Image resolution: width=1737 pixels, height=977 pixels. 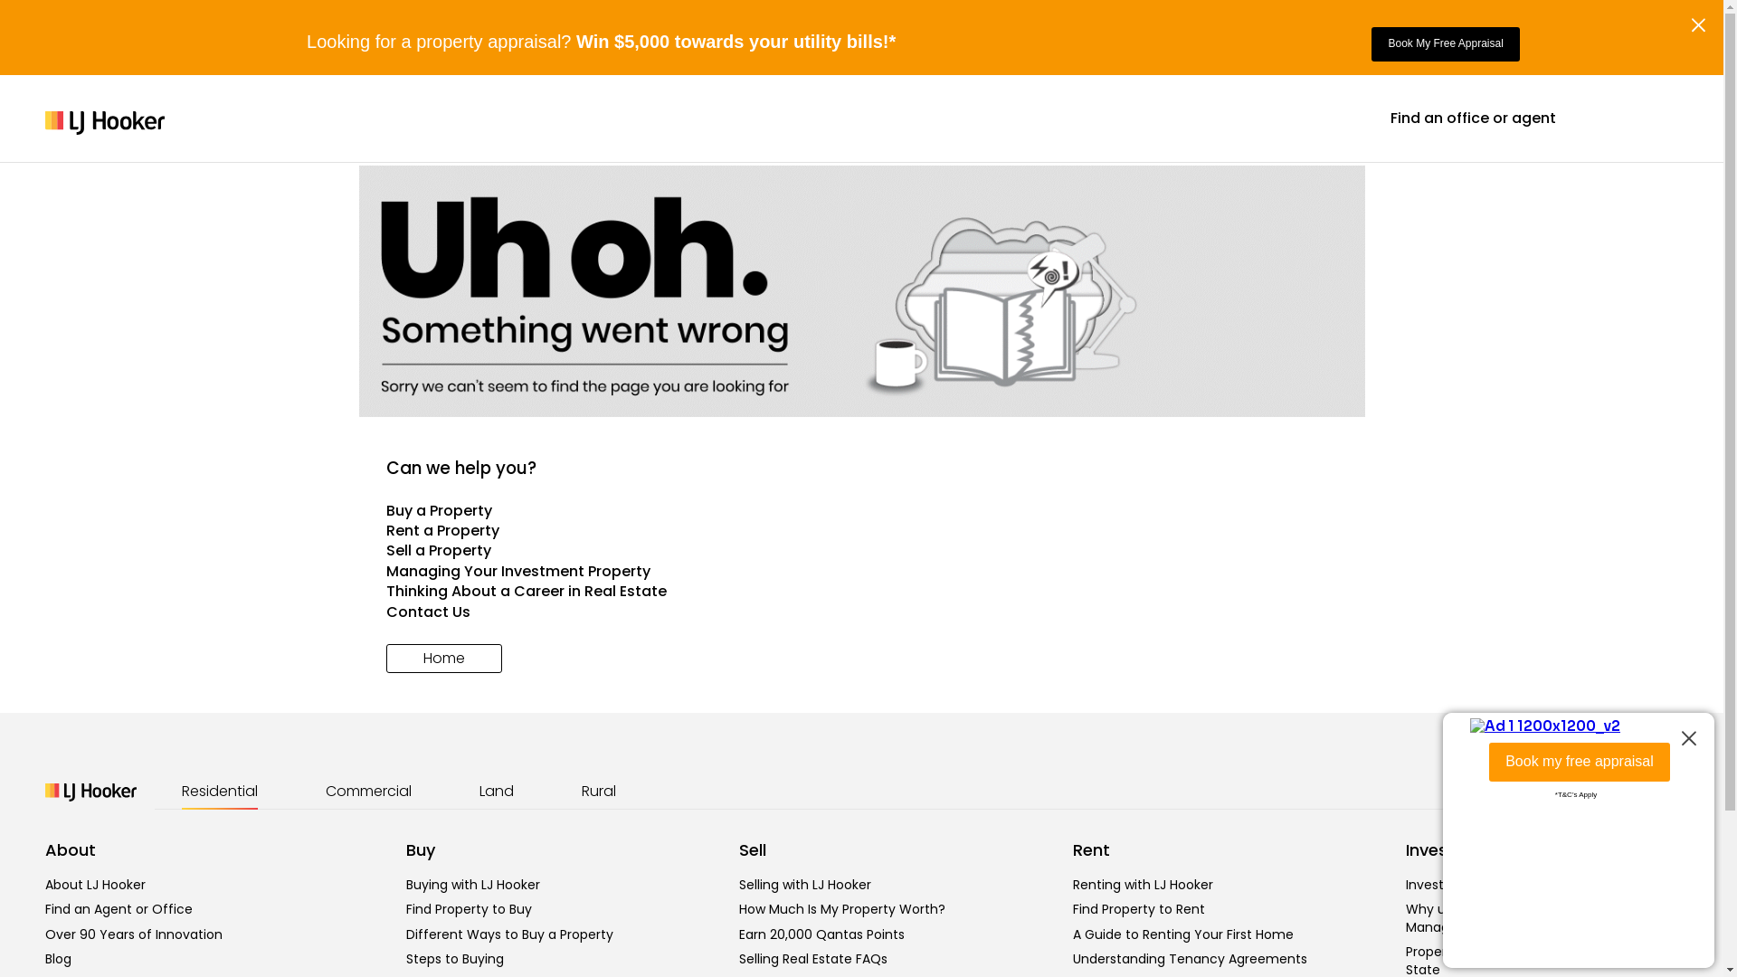 What do you see at coordinates (220, 792) in the screenshot?
I see `Residential` at bounding box center [220, 792].